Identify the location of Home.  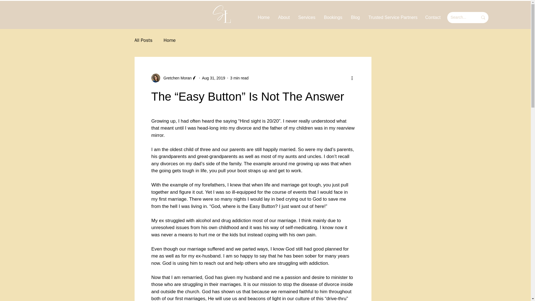
(264, 17).